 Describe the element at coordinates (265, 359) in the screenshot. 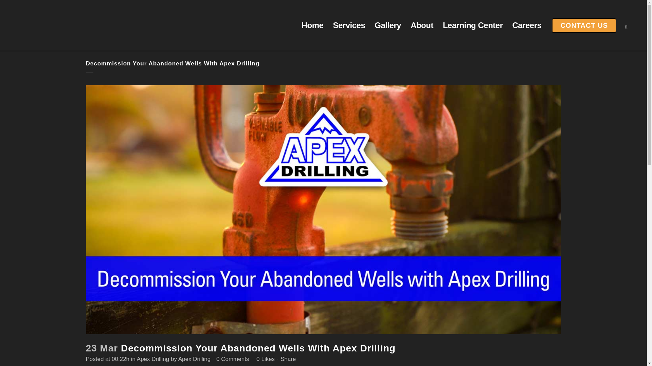

I see `0 Likes` at that location.